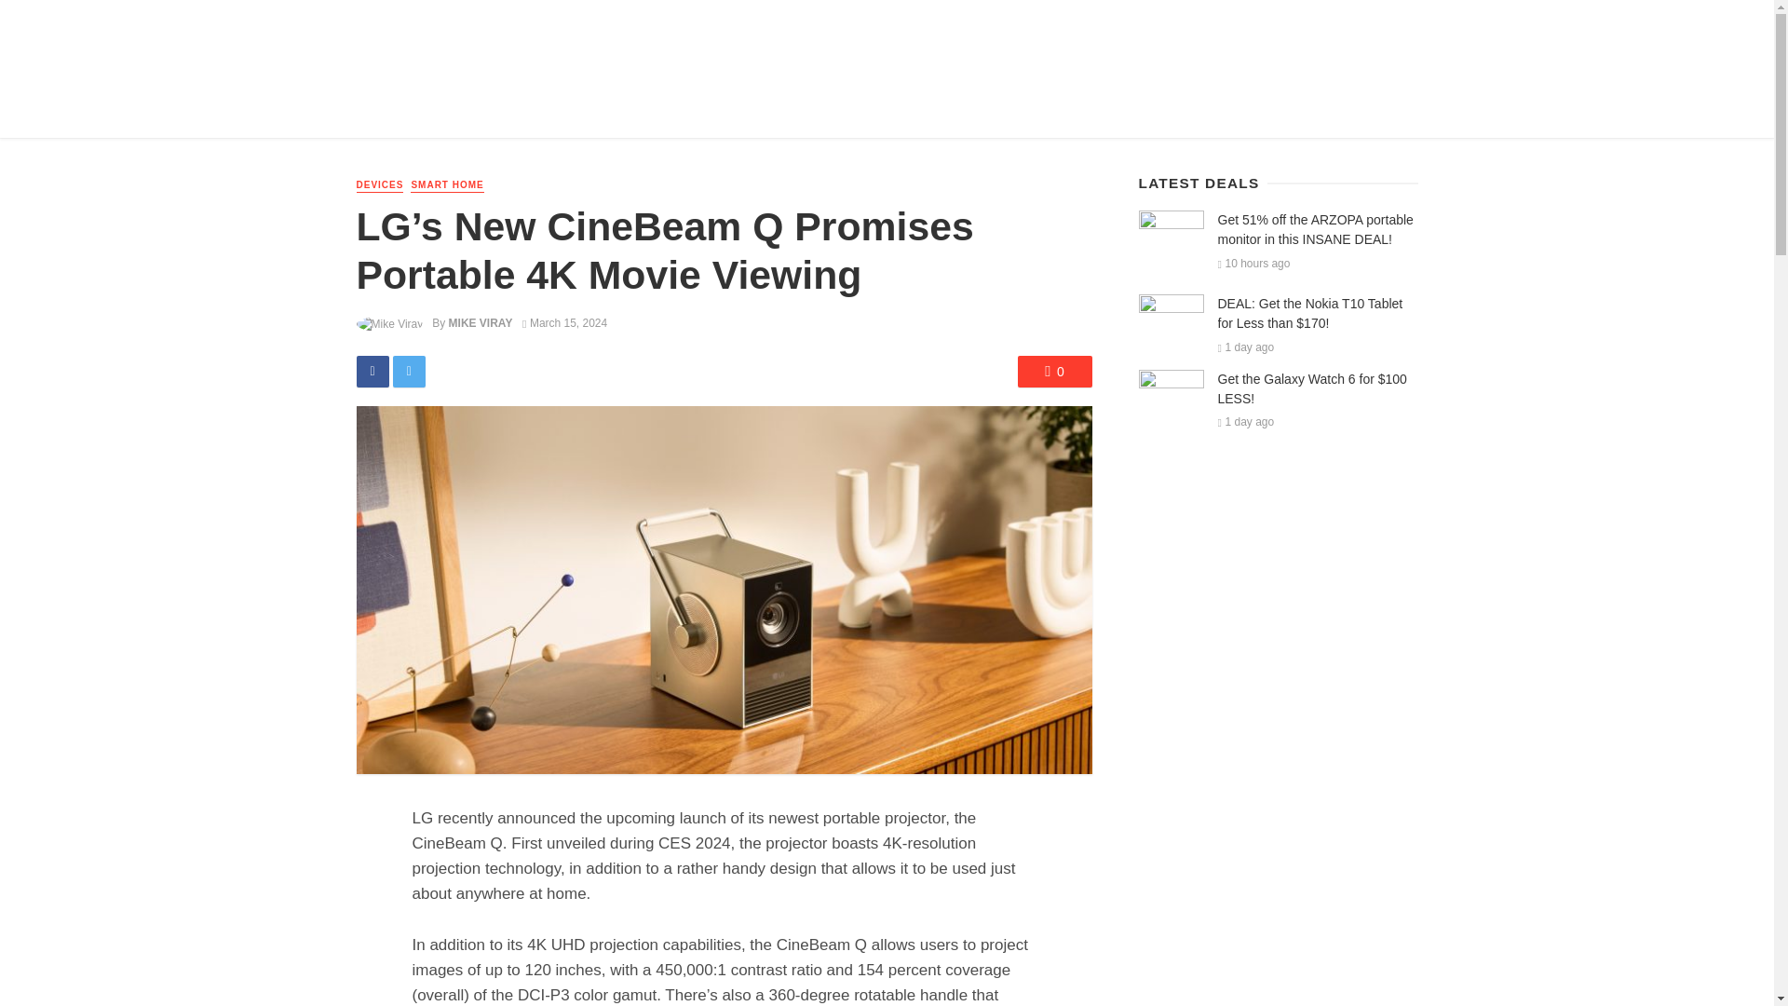  Describe the element at coordinates (620, 109) in the screenshot. I see `HOW TO` at that location.